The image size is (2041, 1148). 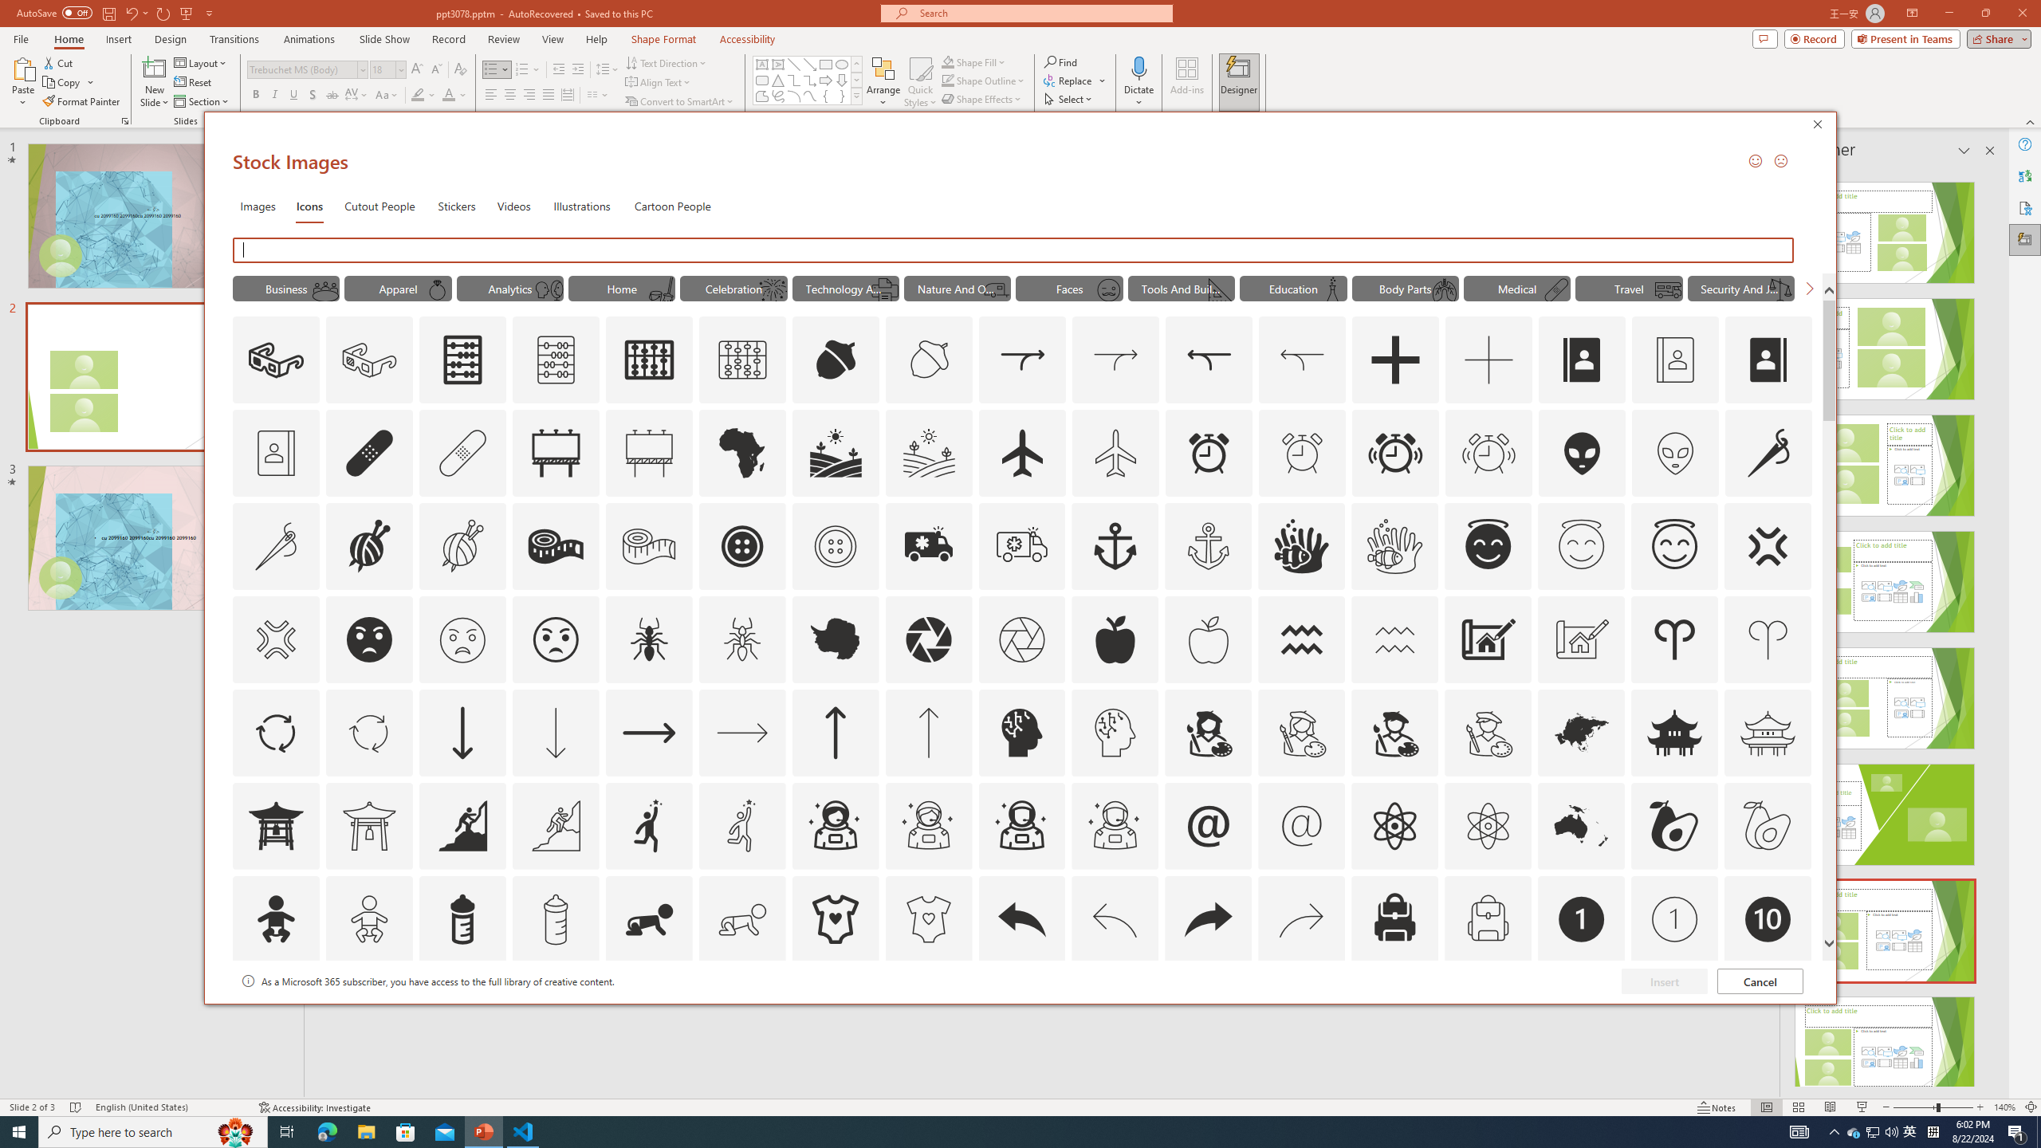 What do you see at coordinates (1767, 825) in the screenshot?
I see `AutomationID: Icons_Avocado_M` at bounding box center [1767, 825].